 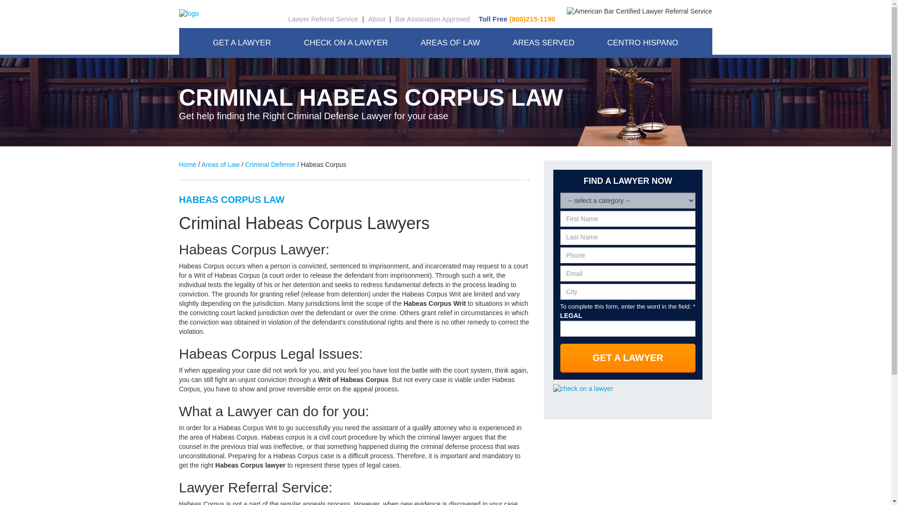 What do you see at coordinates (346, 43) in the screenshot?
I see `CHECK ON A LAWYER` at bounding box center [346, 43].